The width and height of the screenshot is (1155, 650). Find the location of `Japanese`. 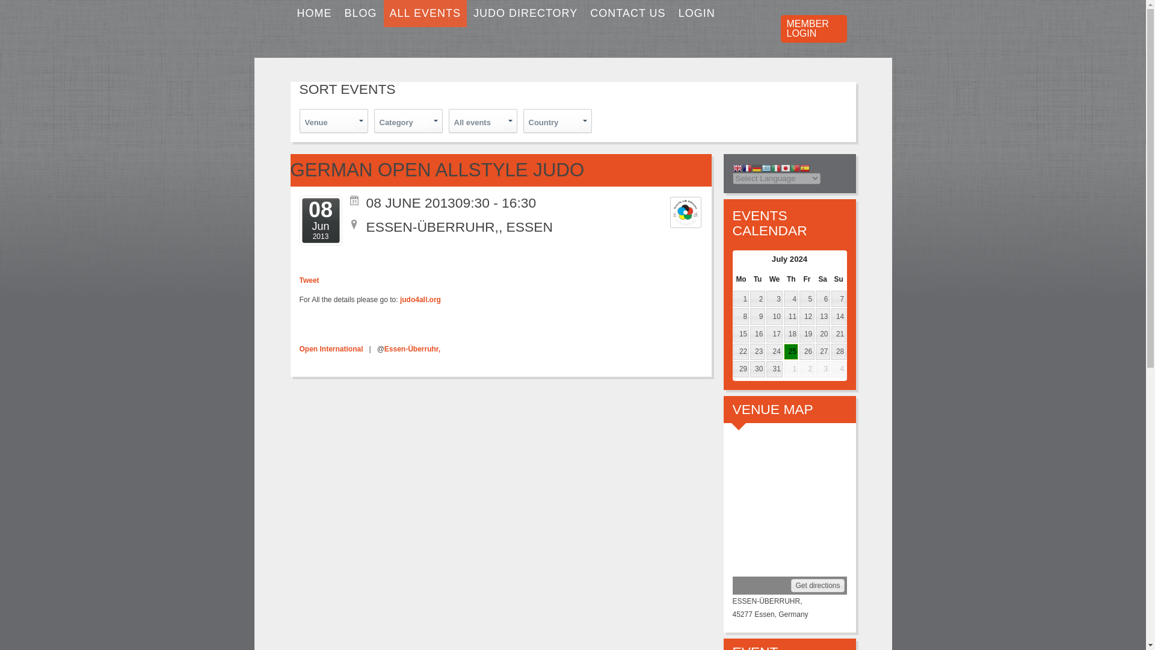

Japanese is located at coordinates (785, 169).